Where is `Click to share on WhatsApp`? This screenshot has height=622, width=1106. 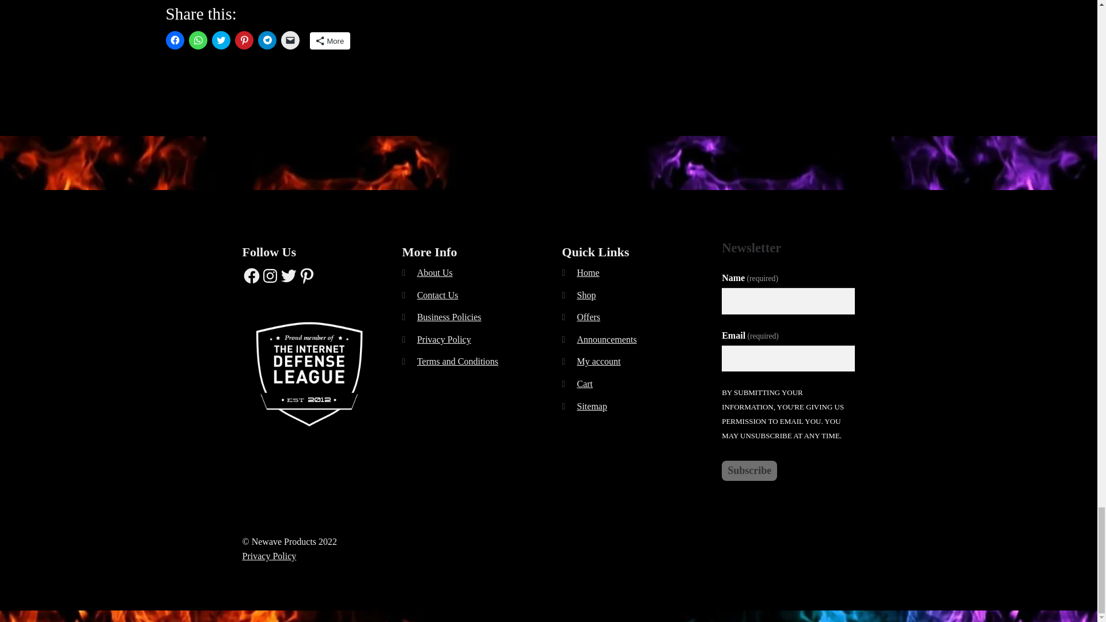 Click to share on WhatsApp is located at coordinates (198, 40).